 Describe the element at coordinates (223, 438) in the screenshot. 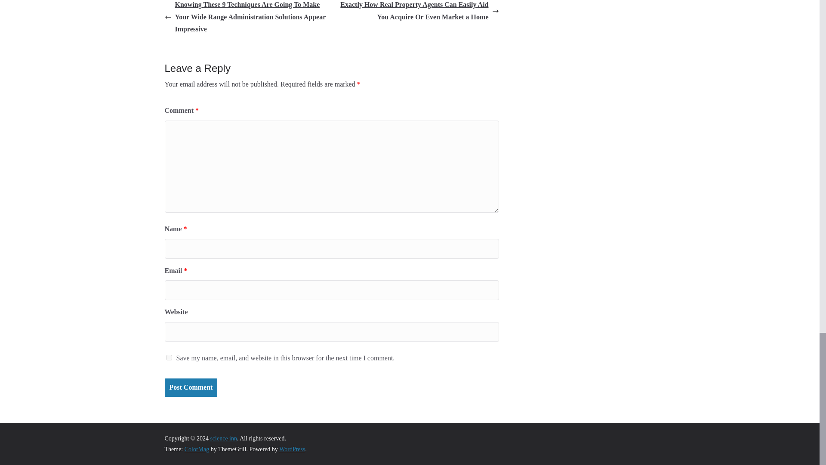

I see `science inn` at that location.